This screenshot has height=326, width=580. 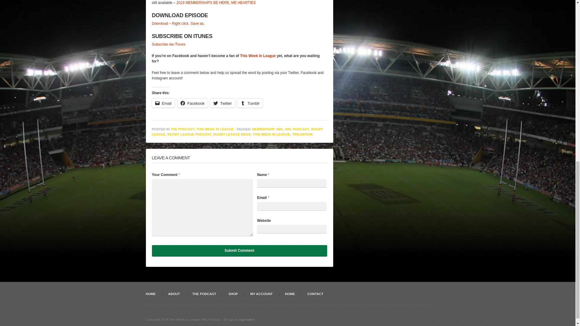 I want to click on Click to share on Tumblr, so click(x=250, y=103).